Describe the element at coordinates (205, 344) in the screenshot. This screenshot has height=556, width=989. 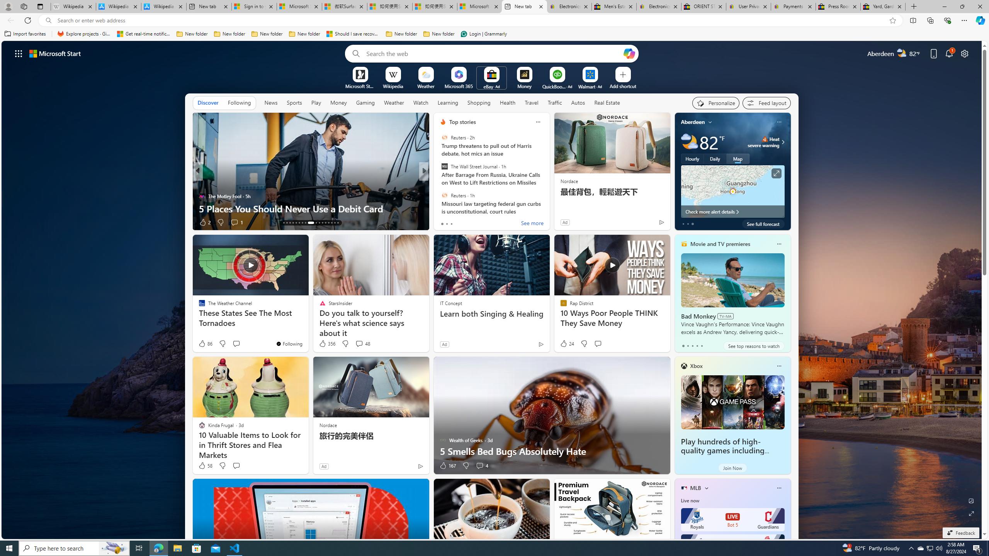
I see `86 Like` at that location.